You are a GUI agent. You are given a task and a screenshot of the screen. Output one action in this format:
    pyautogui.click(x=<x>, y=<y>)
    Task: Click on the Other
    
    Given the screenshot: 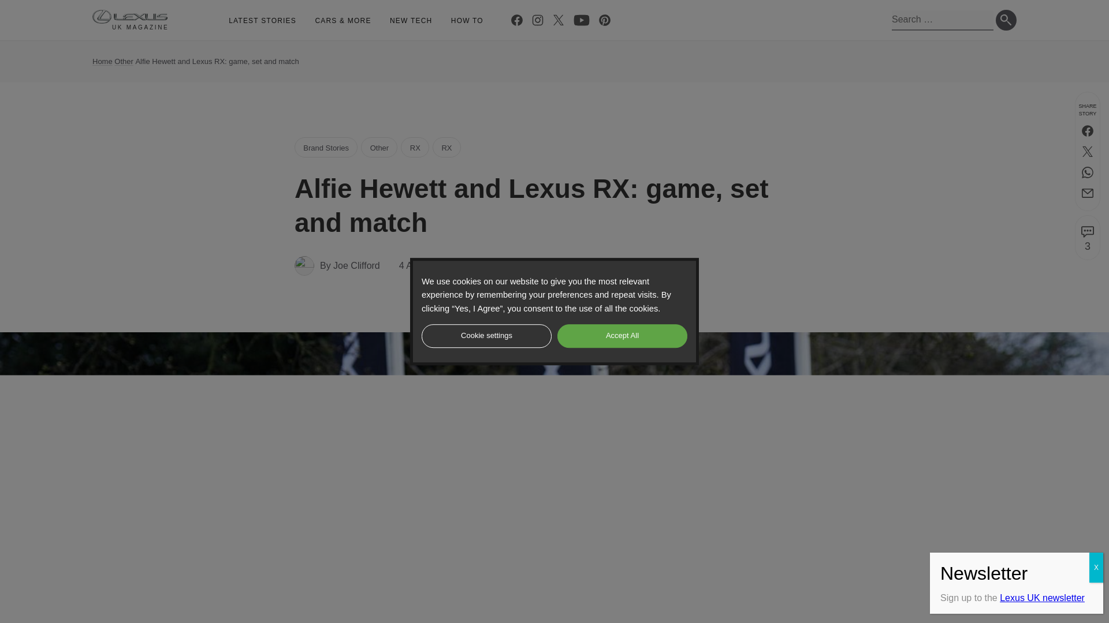 What is the action you would take?
    pyautogui.click(x=124, y=61)
    